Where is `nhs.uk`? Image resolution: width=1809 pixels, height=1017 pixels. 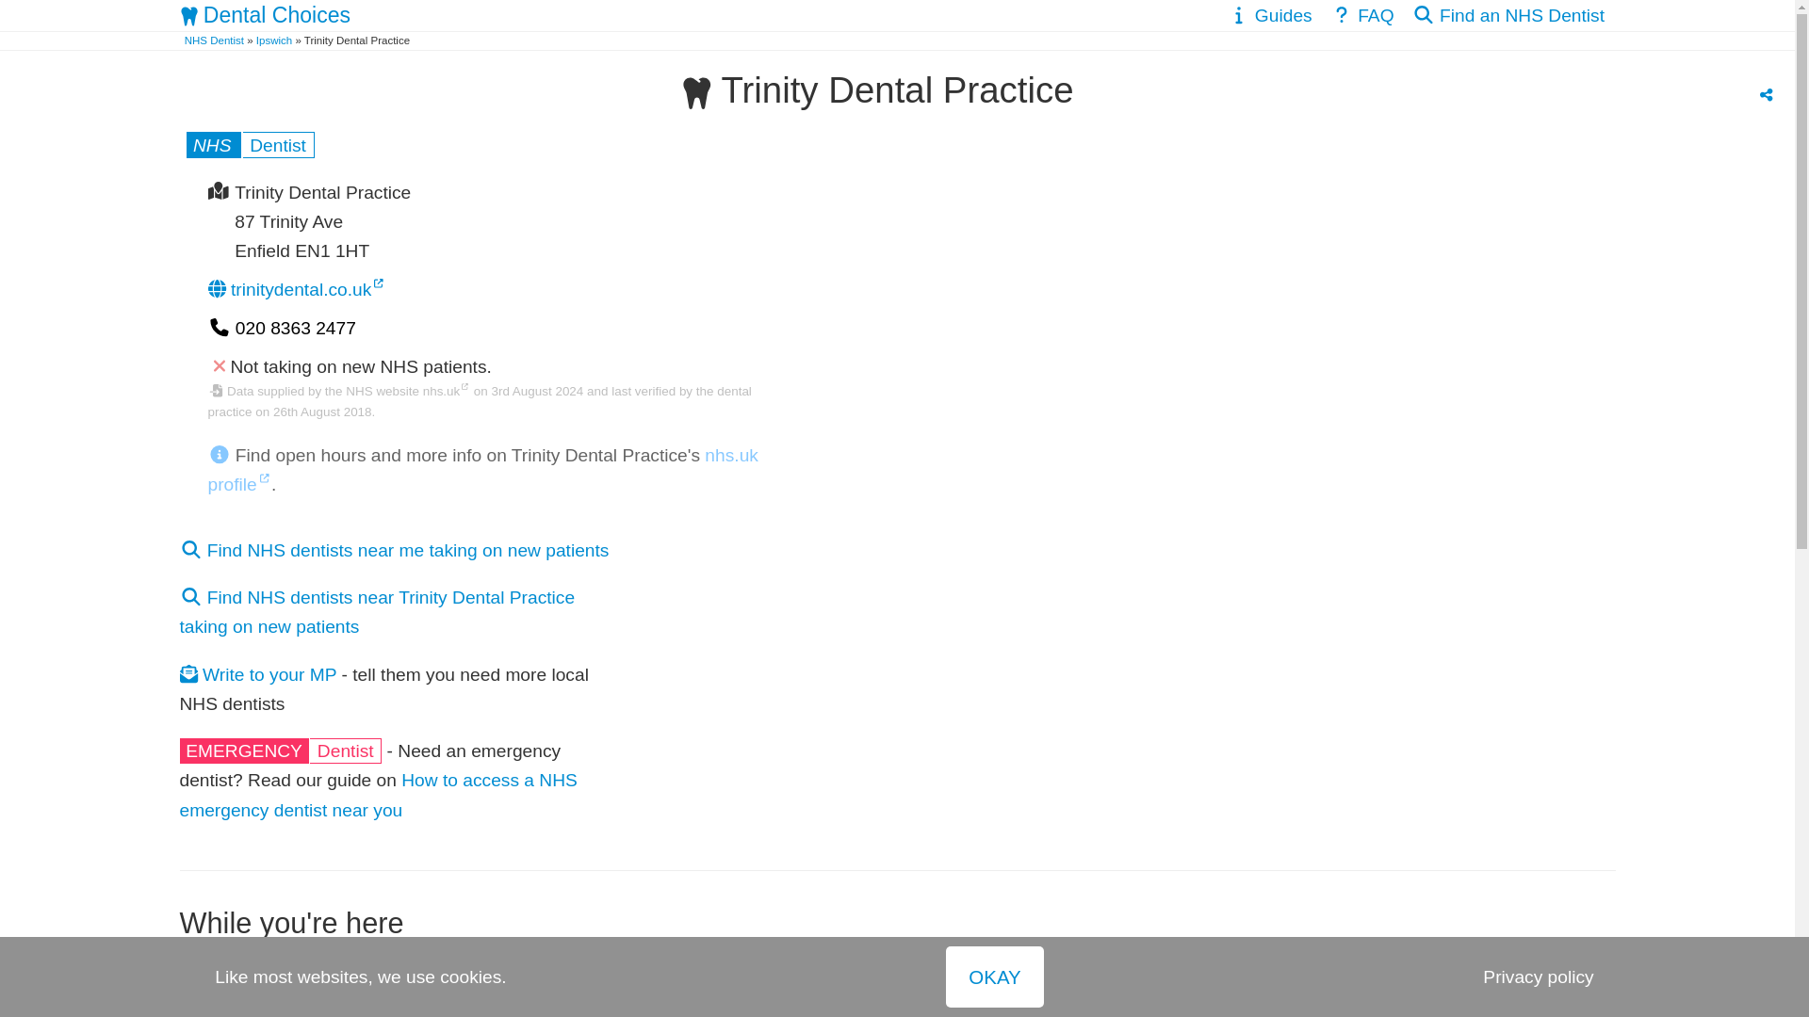 nhs.uk is located at coordinates (447, 392).